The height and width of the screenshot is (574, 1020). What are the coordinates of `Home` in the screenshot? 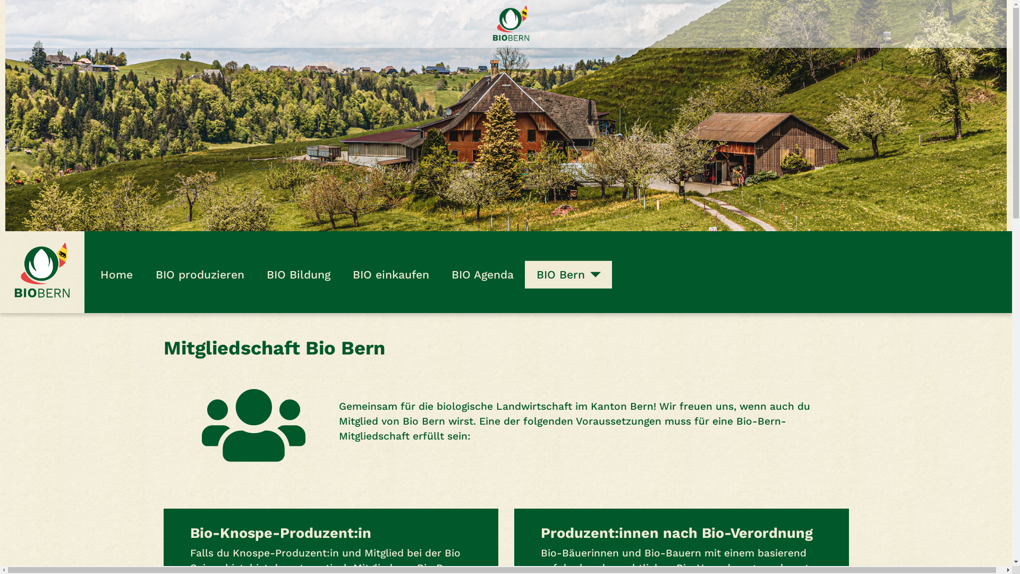 It's located at (117, 275).